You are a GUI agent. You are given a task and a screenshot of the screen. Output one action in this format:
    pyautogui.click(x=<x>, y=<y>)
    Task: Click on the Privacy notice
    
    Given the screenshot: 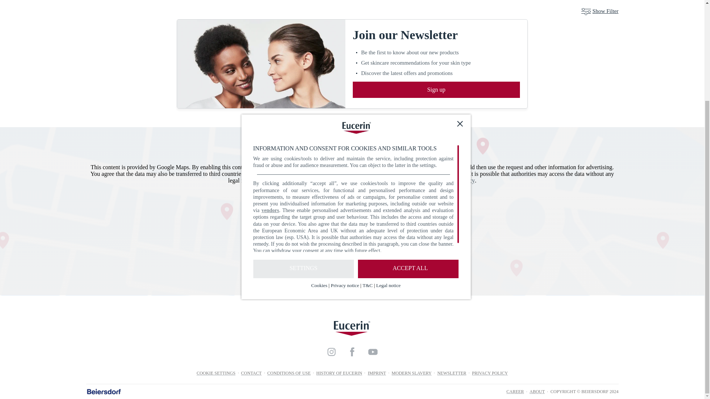 What is the action you would take?
    pyautogui.click(x=345, y=155)
    